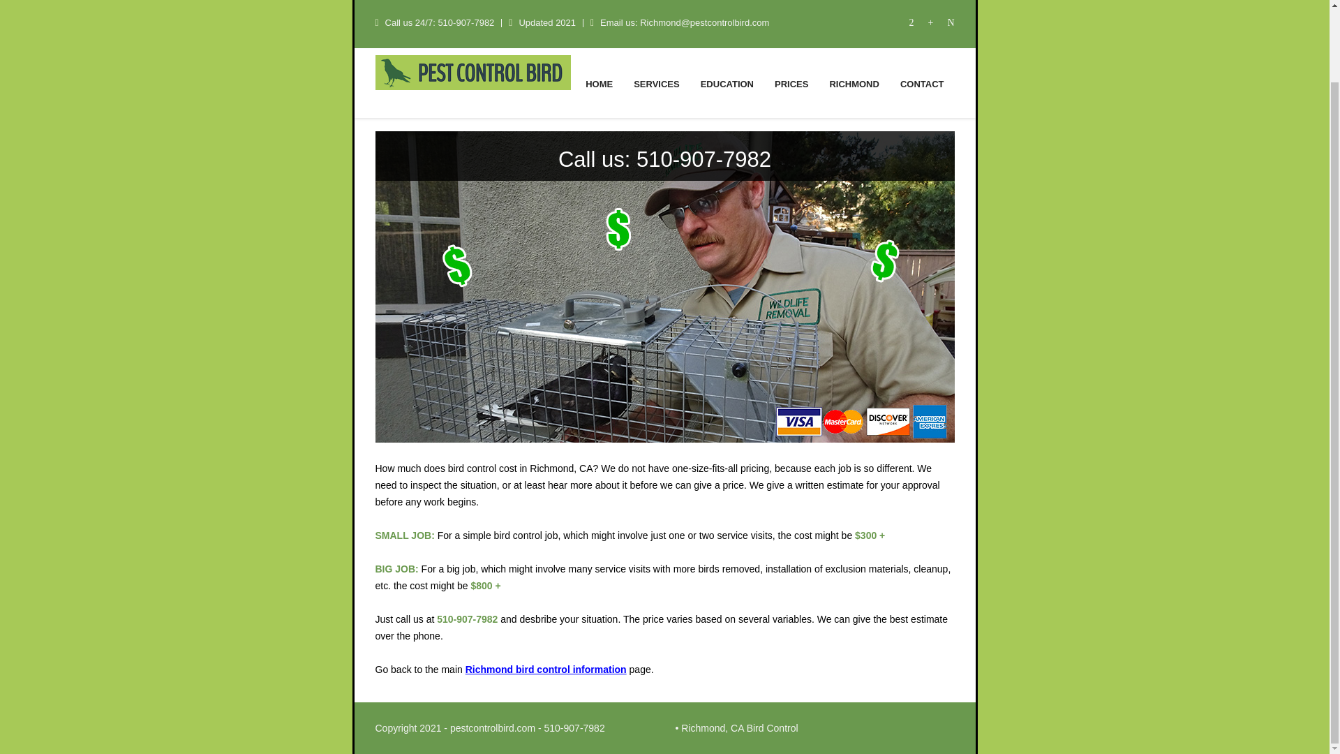 This screenshot has width=1340, height=754. What do you see at coordinates (791, 18) in the screenshot?
I see `PRICES` at bounding box center [791, 18].